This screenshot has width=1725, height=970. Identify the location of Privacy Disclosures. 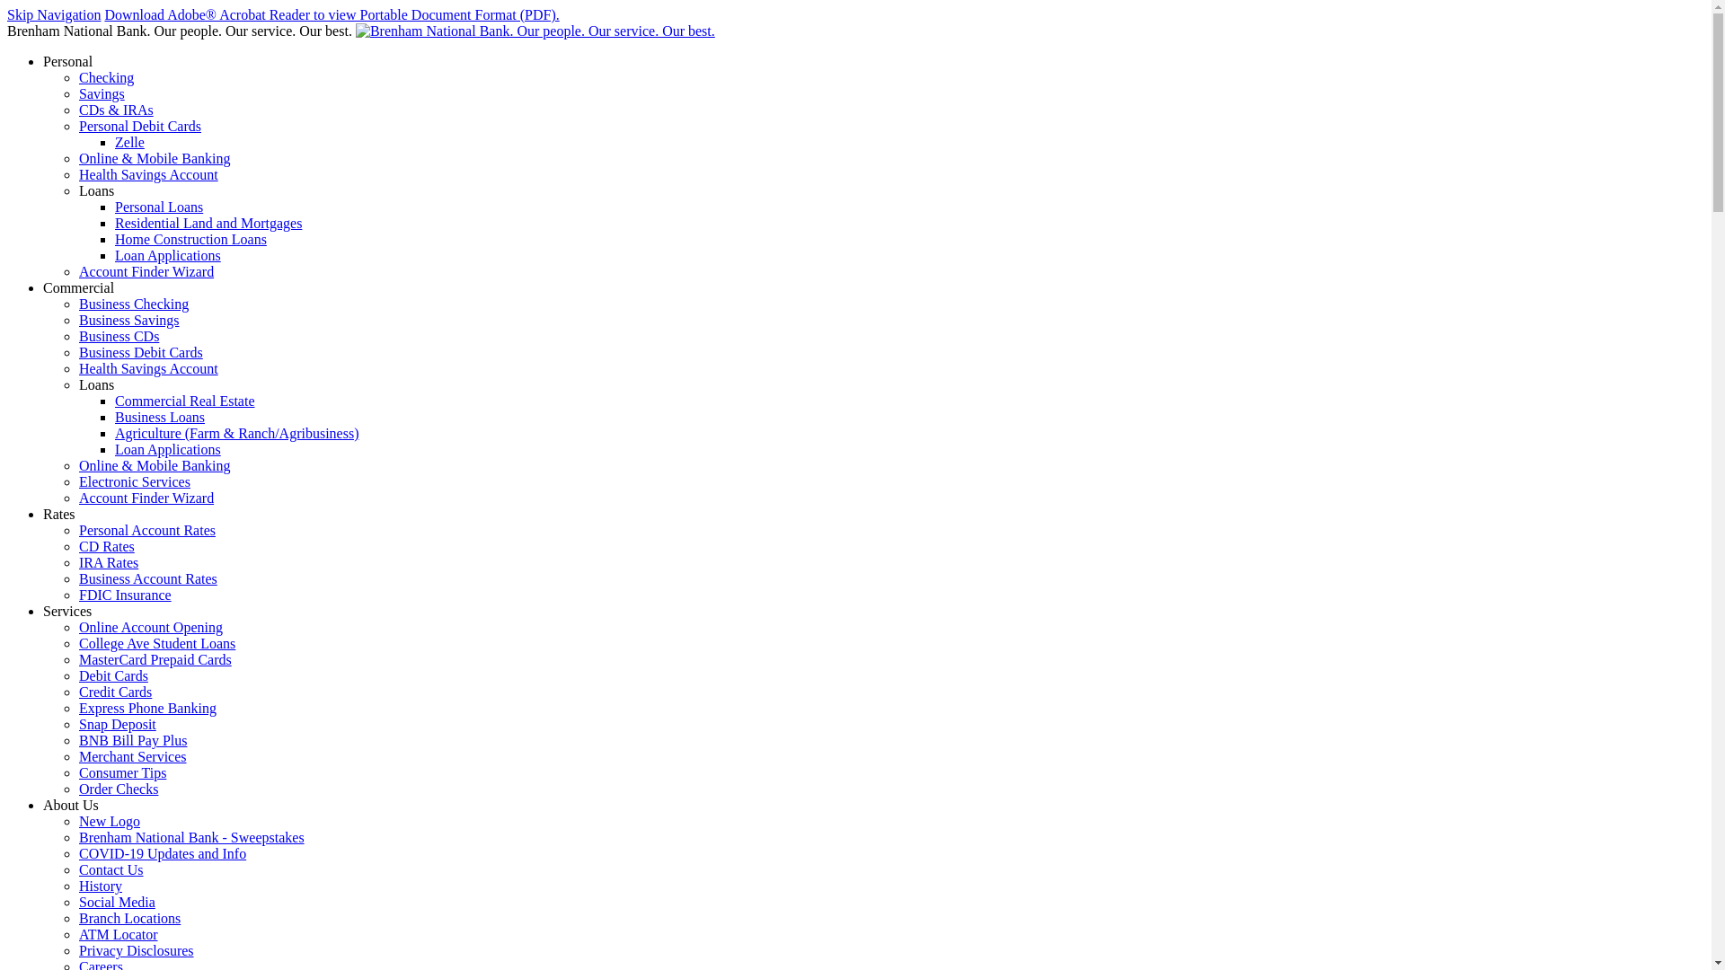
(137, 950).